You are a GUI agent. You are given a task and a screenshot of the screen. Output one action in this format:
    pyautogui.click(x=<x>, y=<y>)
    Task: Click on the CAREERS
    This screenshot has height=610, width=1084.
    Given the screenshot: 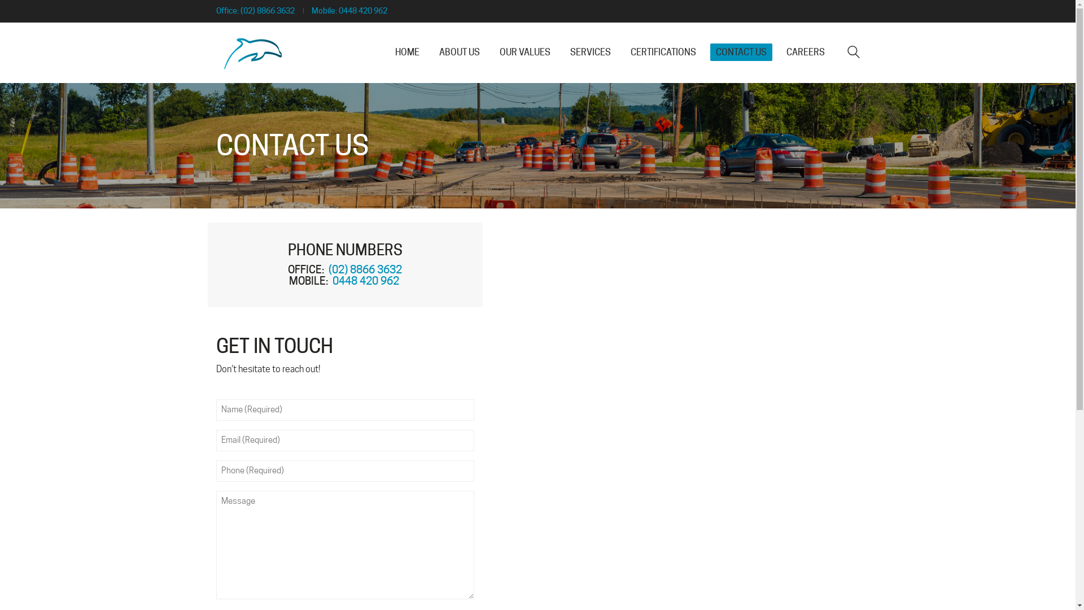 What is the action you would take?
    pyautogui.click(x=805, y=52)
    